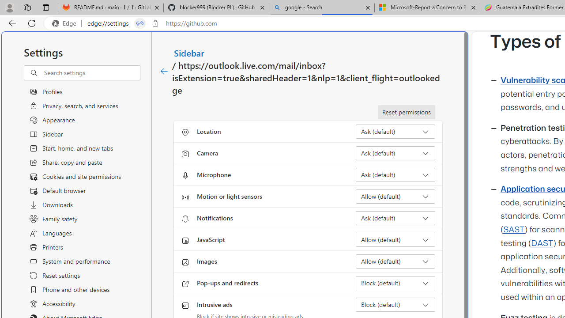 The image size is (565, 318). I want to click on Location Ask (default), so click(395, 132).